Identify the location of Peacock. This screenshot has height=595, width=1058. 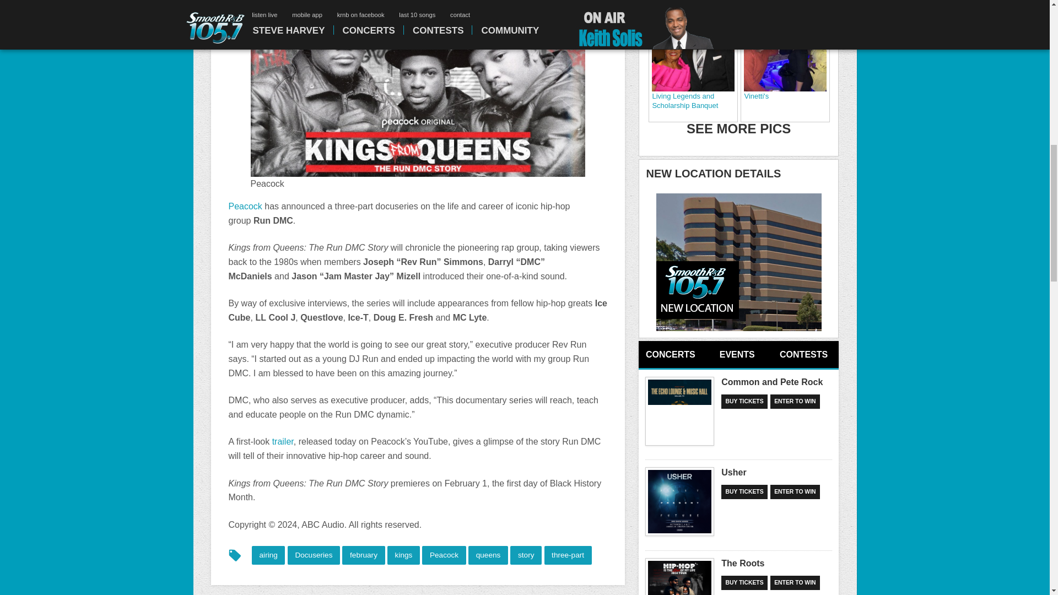
(245, 206).